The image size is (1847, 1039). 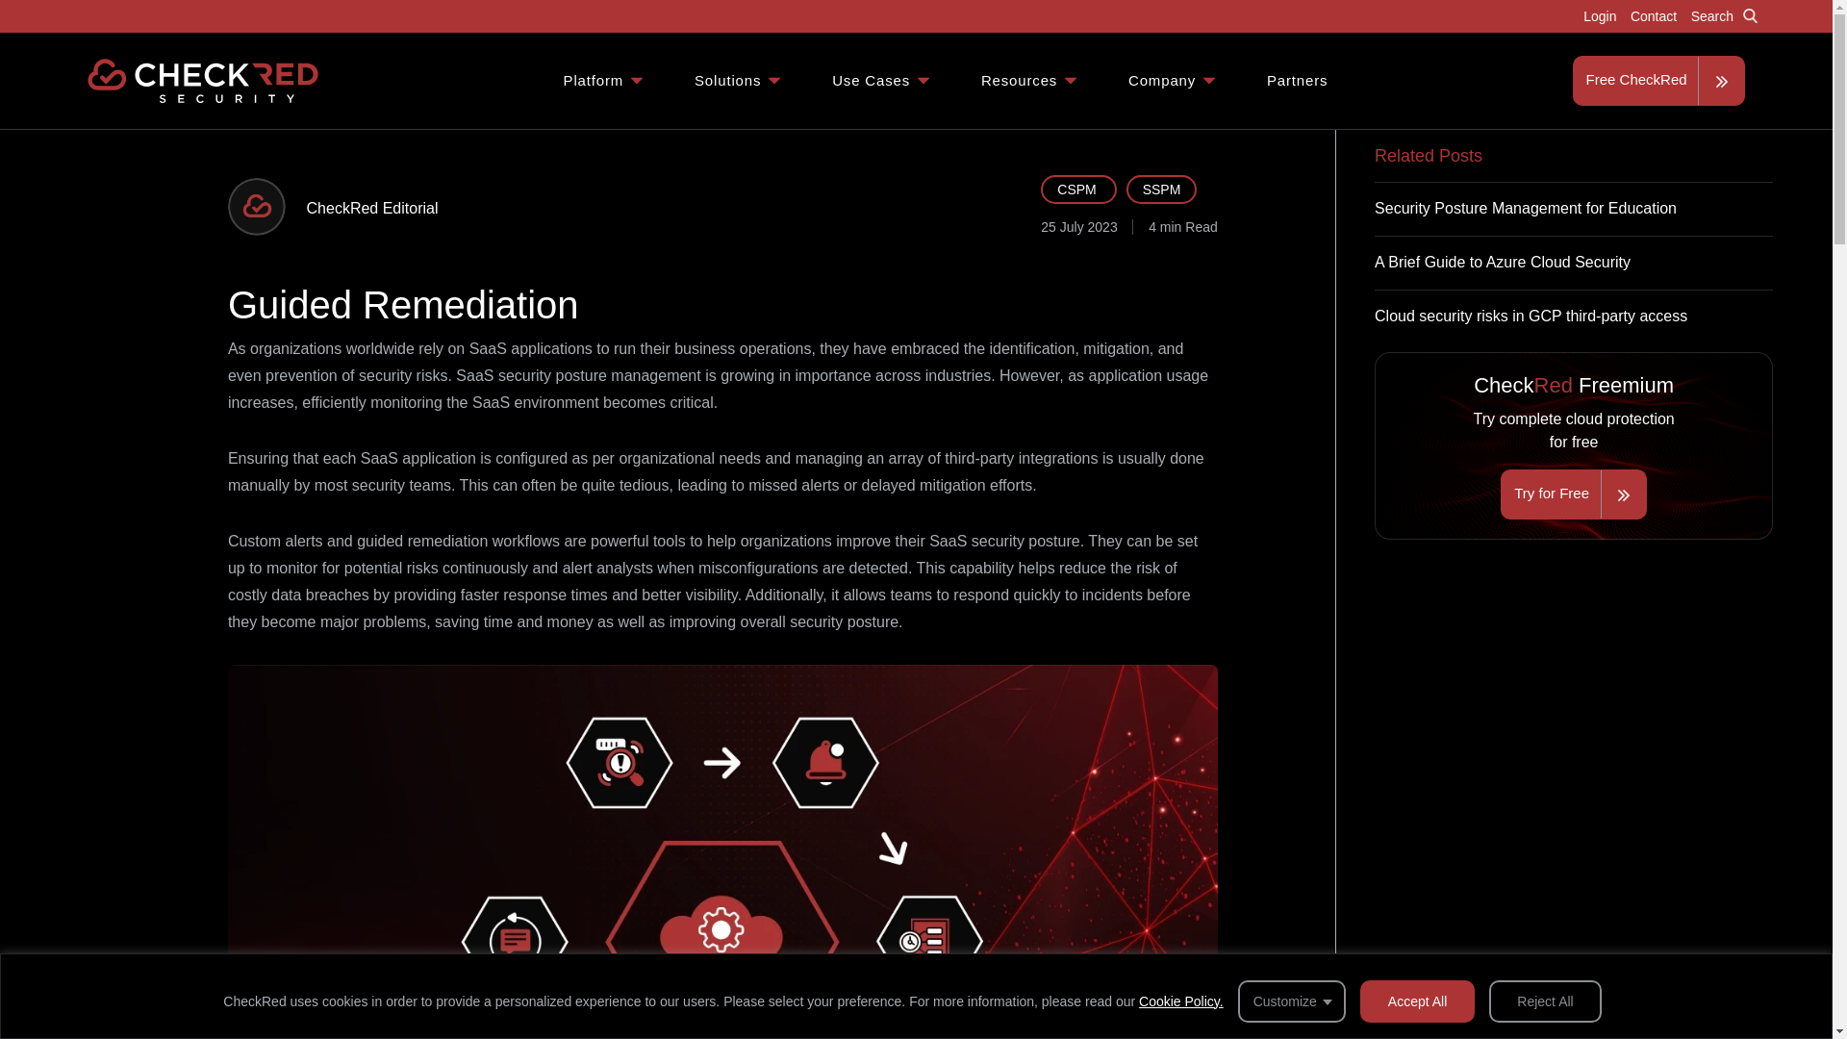 What do you see at coordinates (1600, 15) in the screenshot?
I see `Login` at bounding box center [1600, 15].